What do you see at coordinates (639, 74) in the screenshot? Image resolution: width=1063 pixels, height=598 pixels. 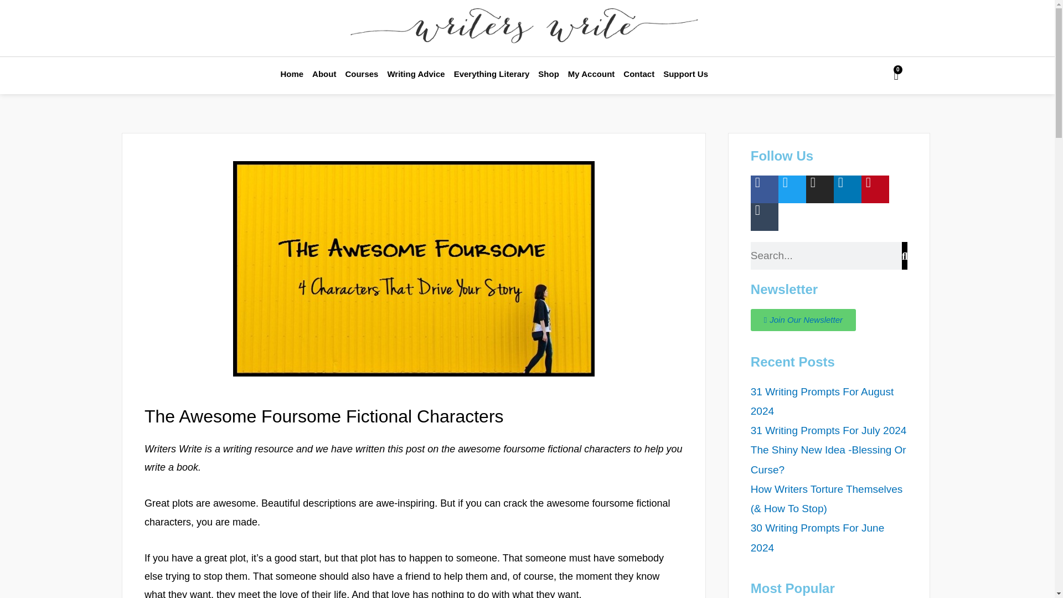 I see `Contact` at bounding box center [639, 74].